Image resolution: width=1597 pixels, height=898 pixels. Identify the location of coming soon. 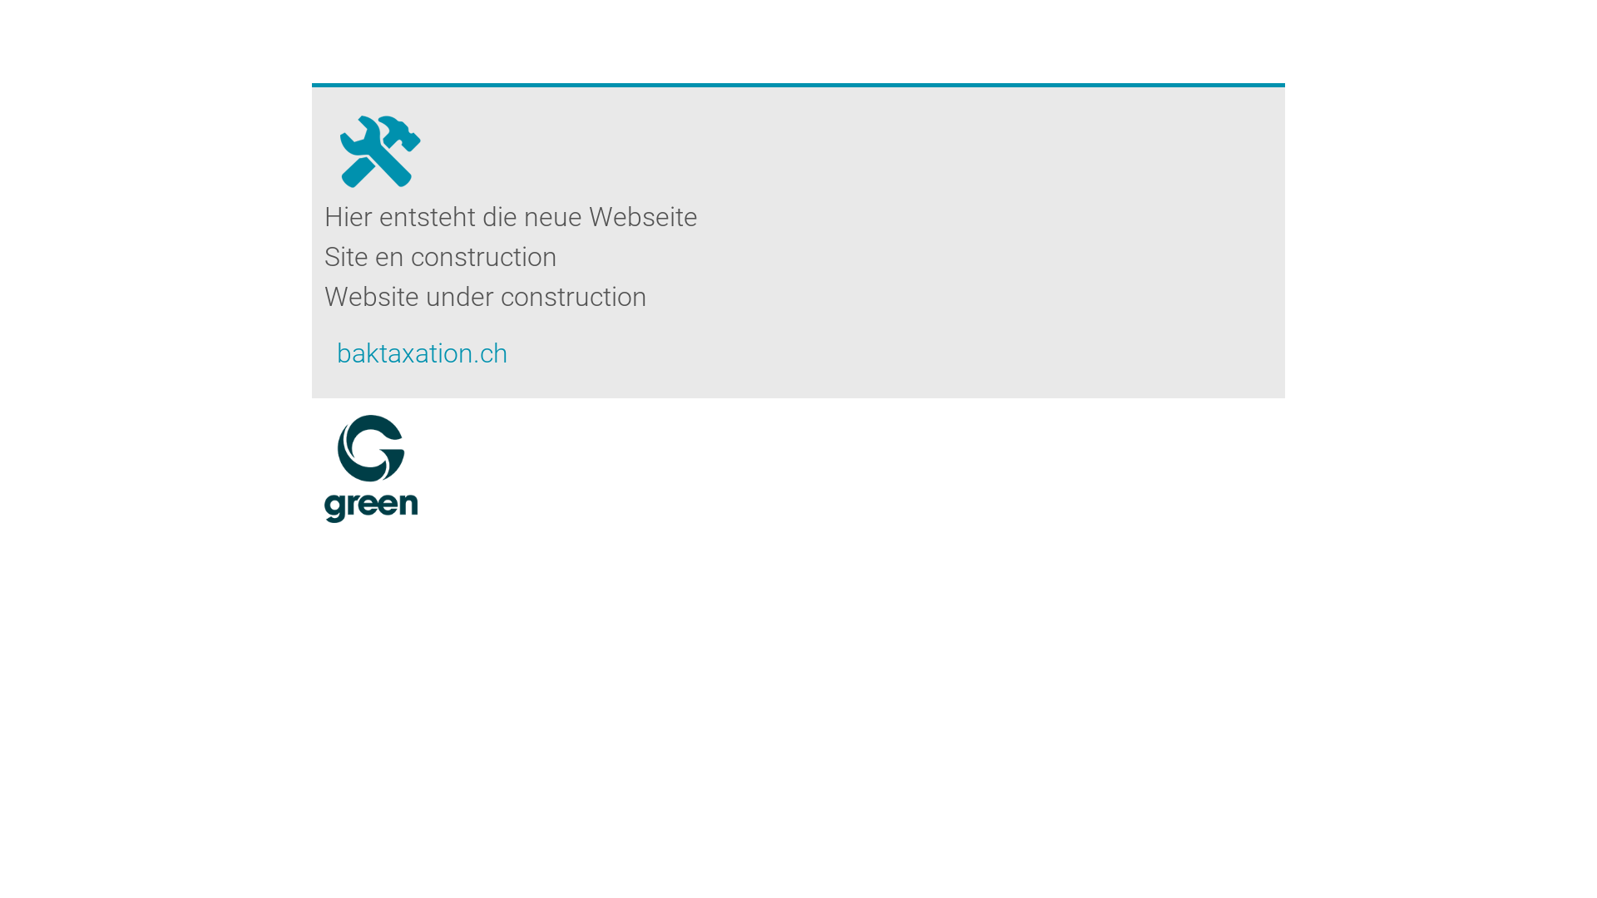
(379, 142).